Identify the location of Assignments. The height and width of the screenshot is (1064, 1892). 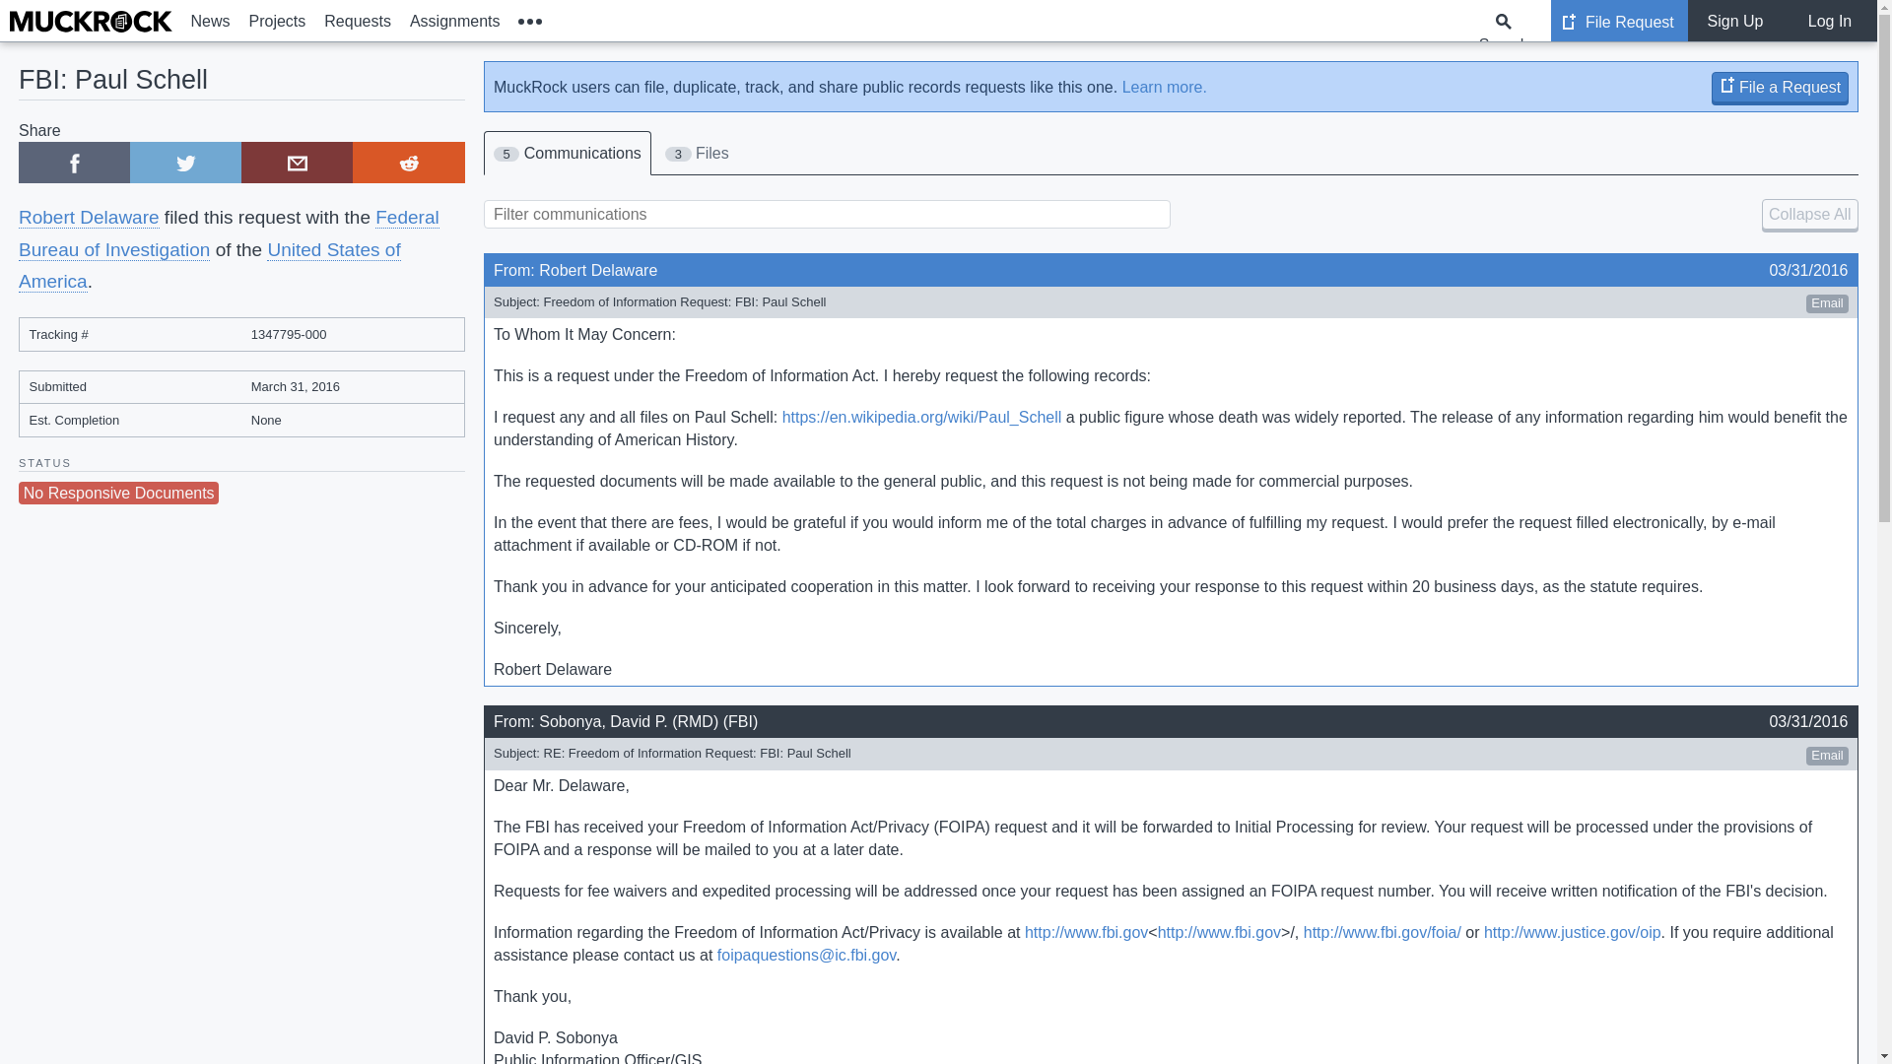
(453, 21).